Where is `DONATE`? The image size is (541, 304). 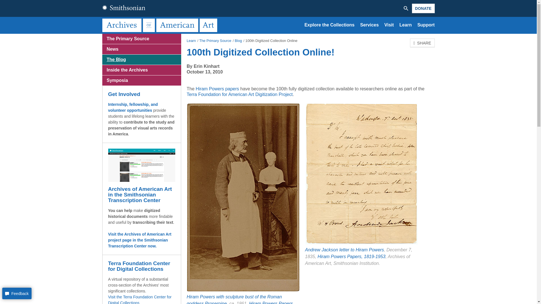 DONATE is located at coordinates (423, 8).